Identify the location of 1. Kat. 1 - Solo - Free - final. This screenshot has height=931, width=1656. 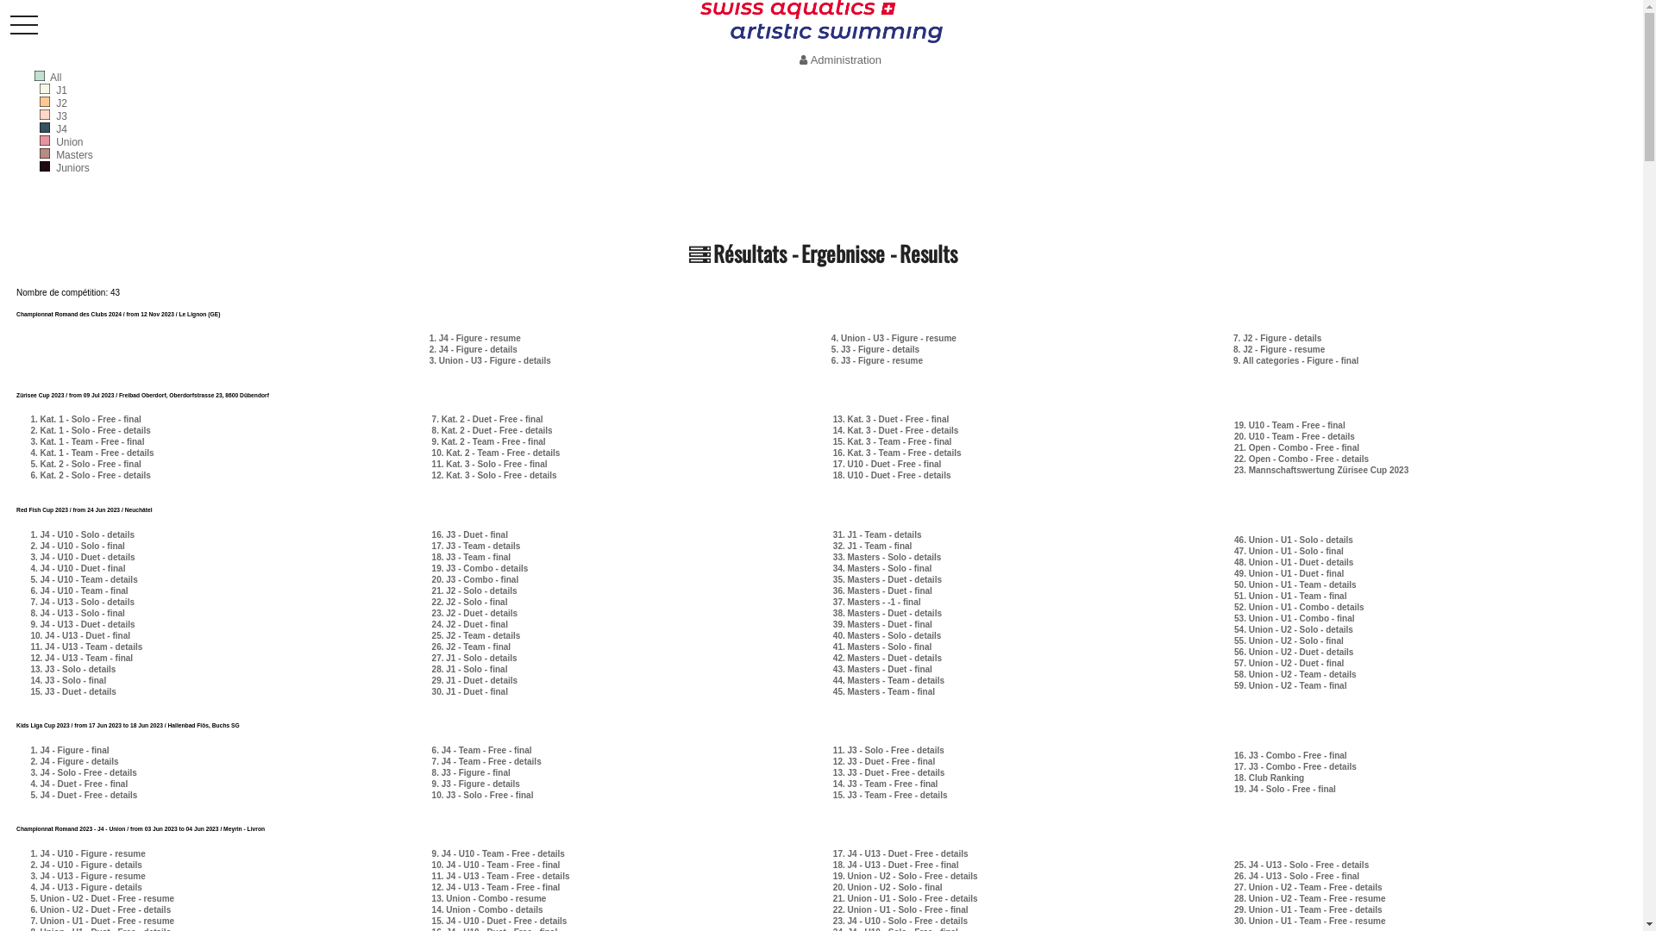
(85, 419).